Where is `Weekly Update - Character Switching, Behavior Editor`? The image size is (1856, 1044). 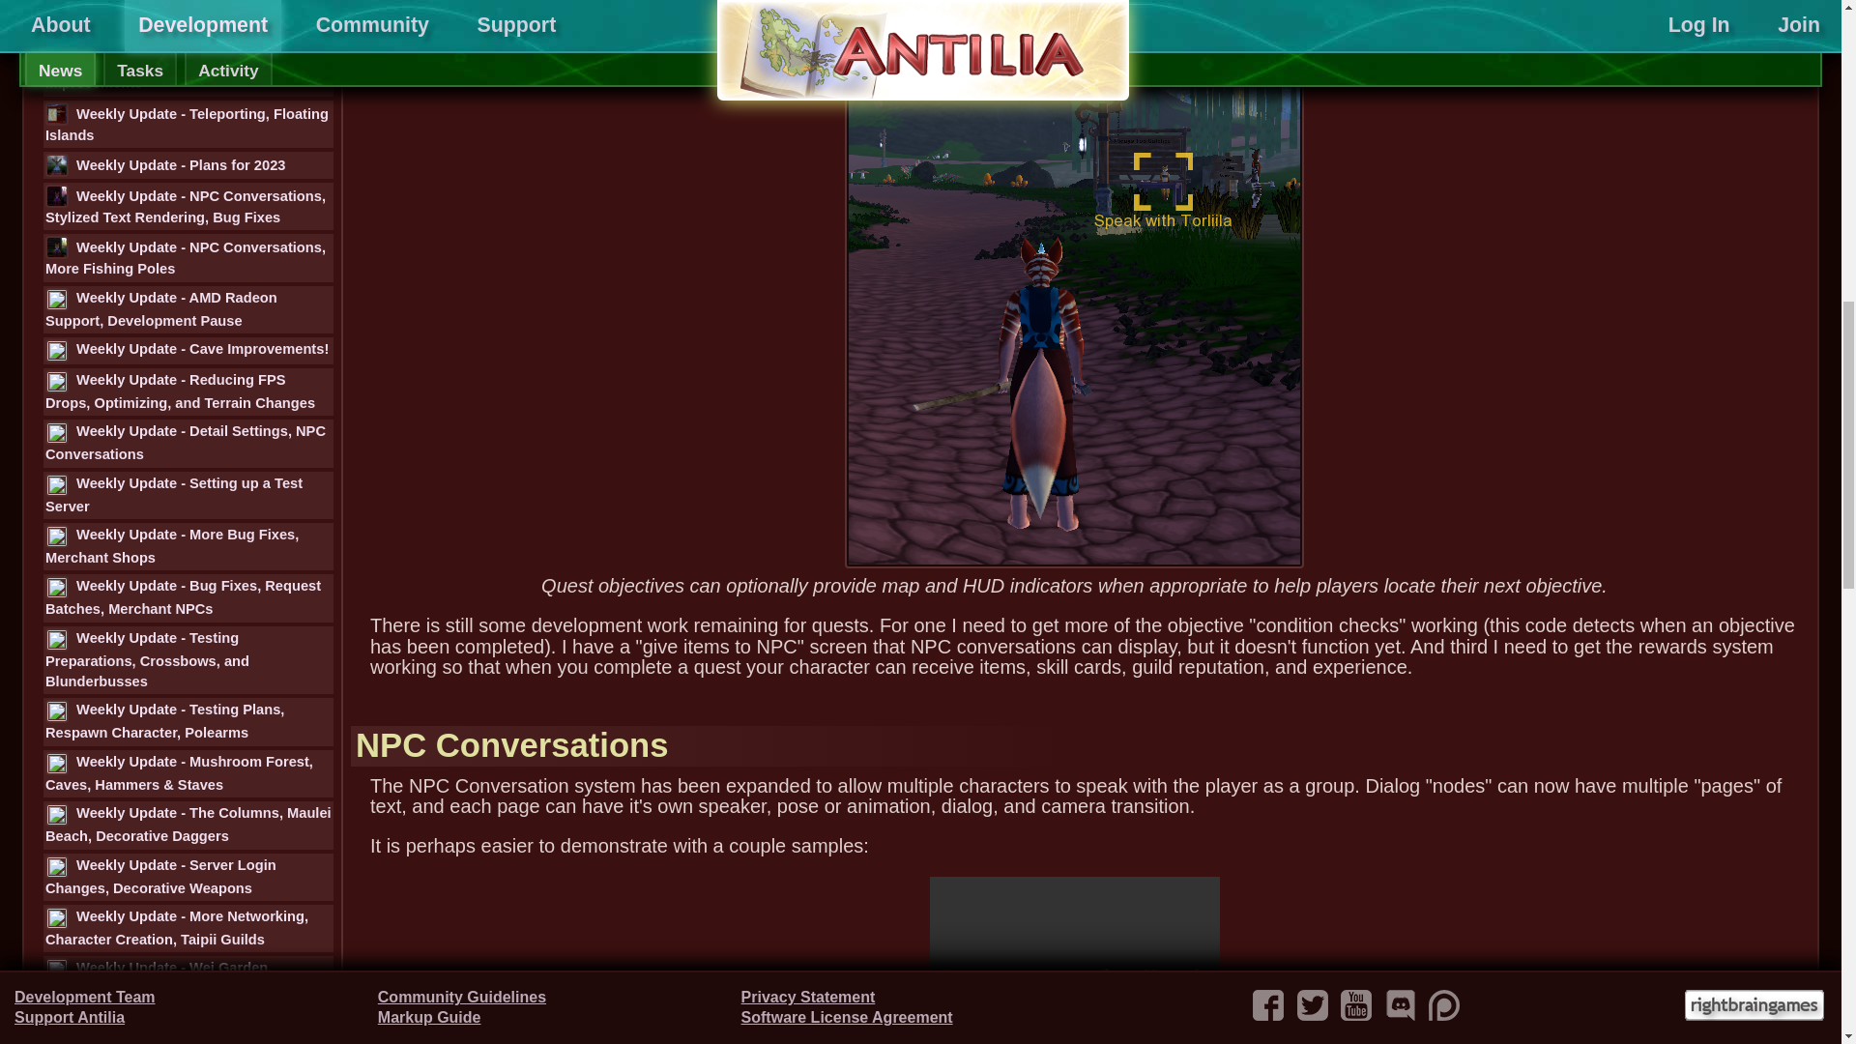
Weekly Update - Character Switching, Behavior Editor is located at coordinates (188, 22).